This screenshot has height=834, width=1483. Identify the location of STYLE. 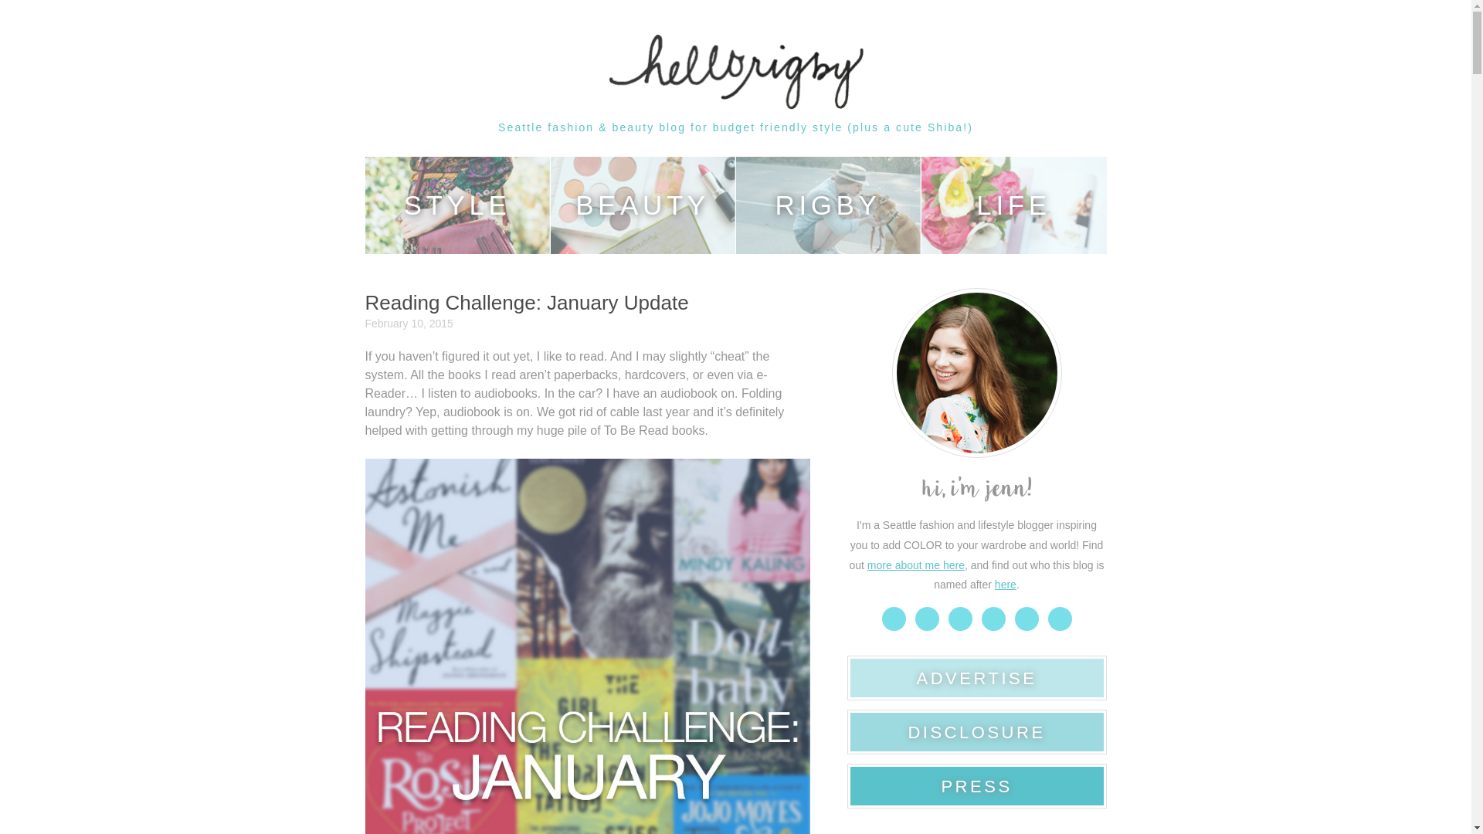
(457, 205).